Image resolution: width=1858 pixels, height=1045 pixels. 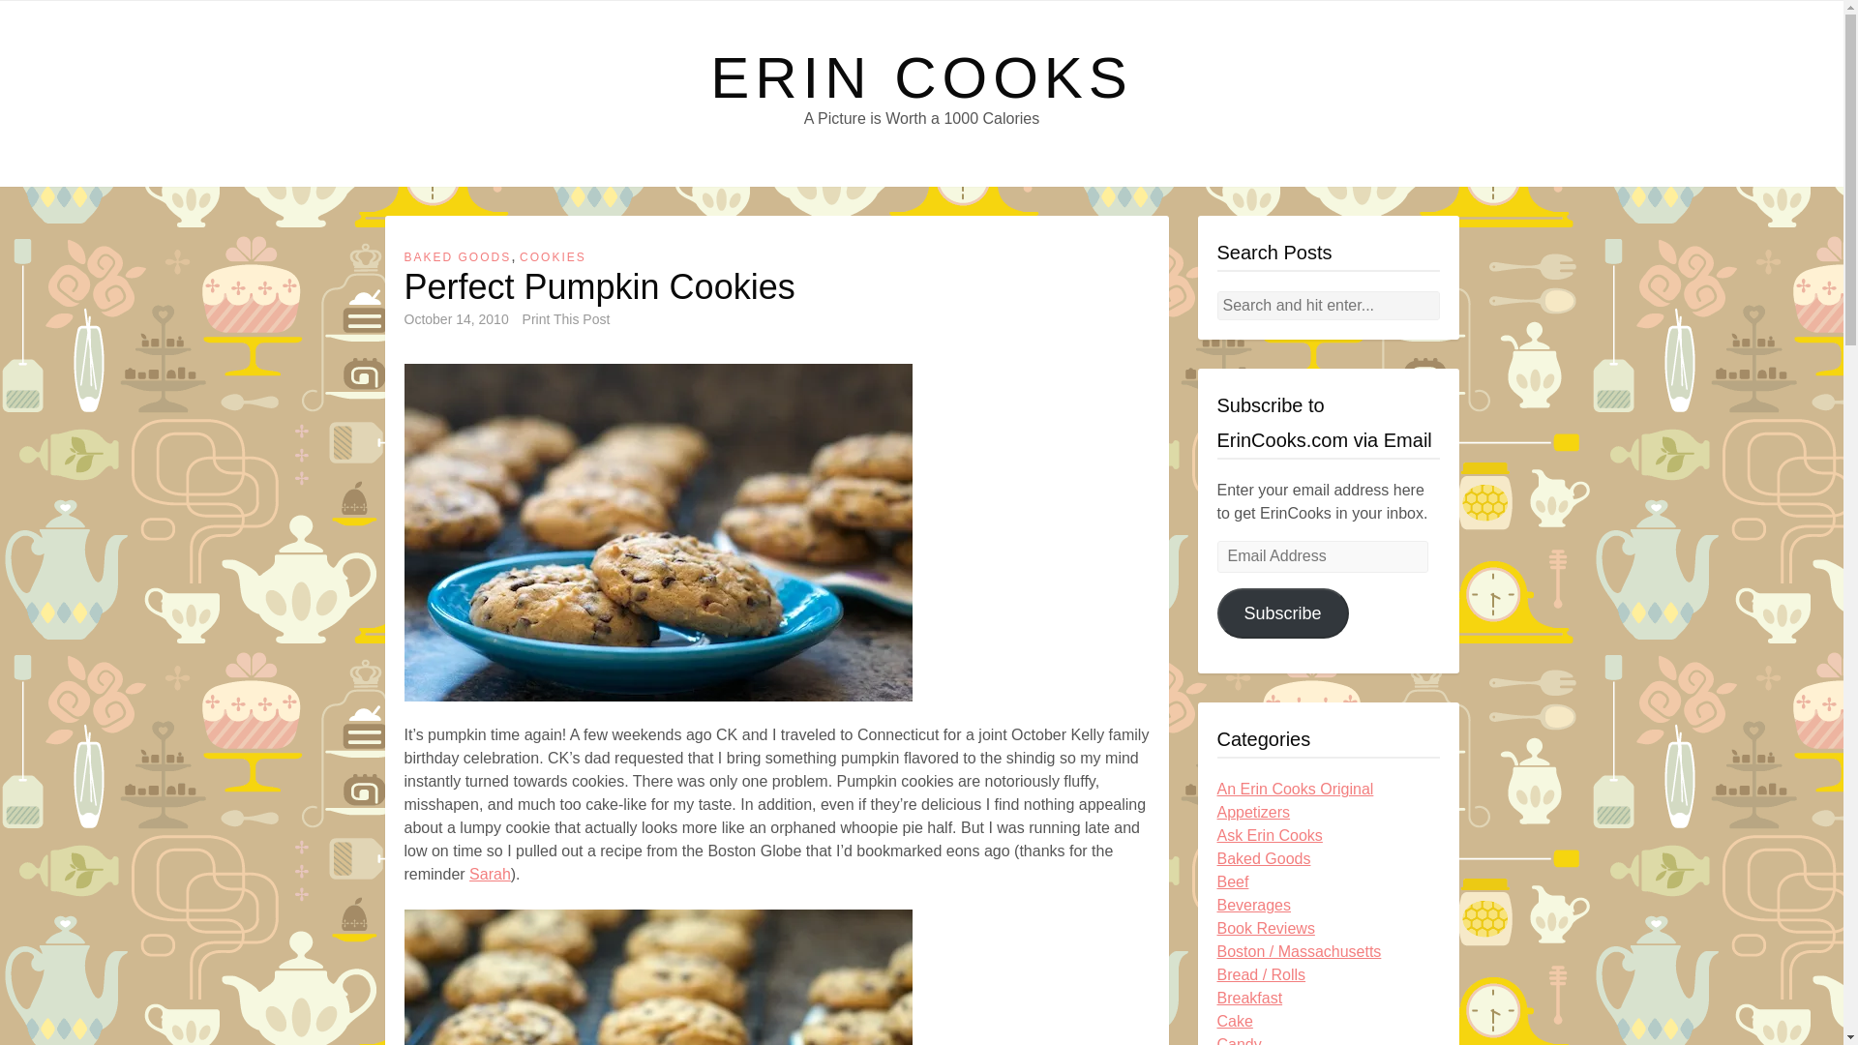 What do you see at coordinates (490, 875) in the screenshot?
I see `Visit Sarah at Brew England` at bounding box center [490, 875].